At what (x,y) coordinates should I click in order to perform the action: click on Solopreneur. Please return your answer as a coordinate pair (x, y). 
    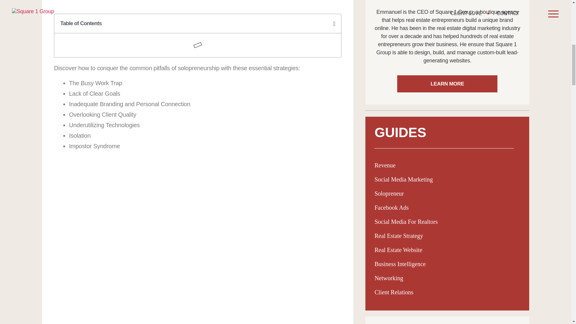
    Looking at the image, I should click on (389, 193).